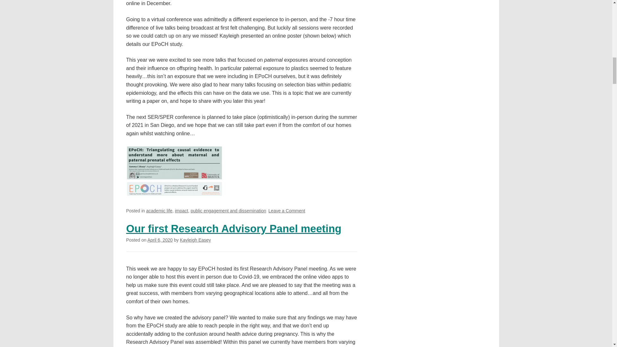  I want to click on Our first Research Advisory Panel meeting, so click(233, 229).